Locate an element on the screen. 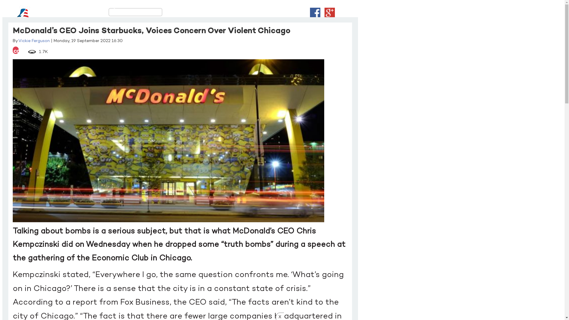 Image resolution: width=569 pixels, height=320 pixels. Login With Facebook is located at coordinates (315, 13).